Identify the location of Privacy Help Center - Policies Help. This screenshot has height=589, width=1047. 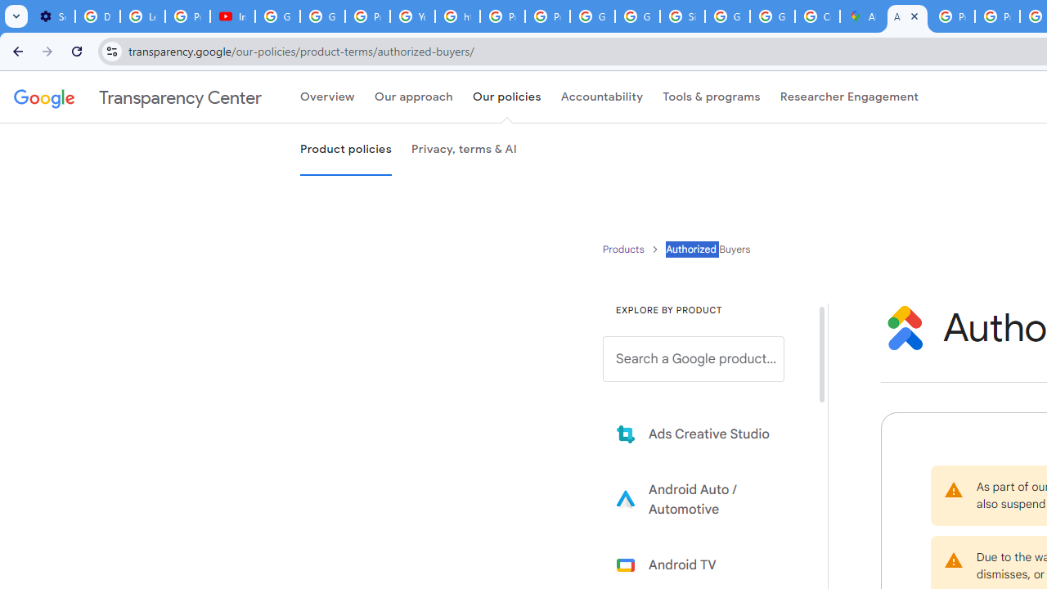
(996, 16).